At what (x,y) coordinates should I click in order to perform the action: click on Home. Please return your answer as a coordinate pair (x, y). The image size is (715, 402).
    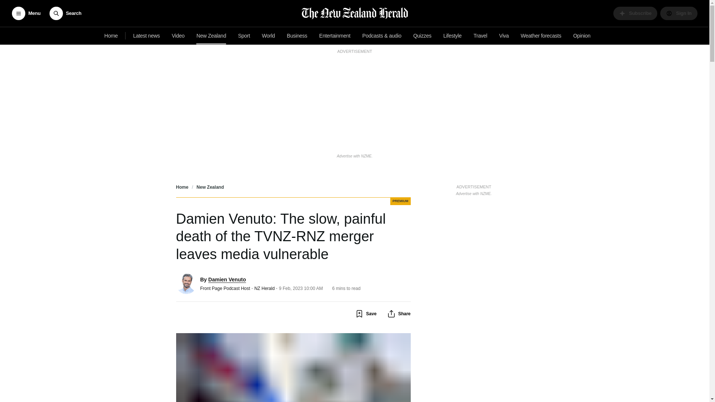
    Looking at the image, I should click on (111, 36).